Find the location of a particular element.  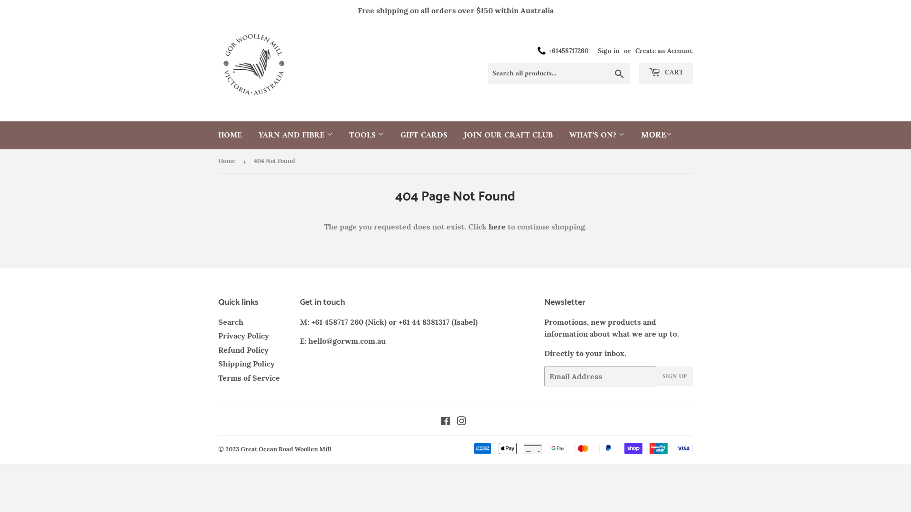

Search is located at coordinates (231, 322).